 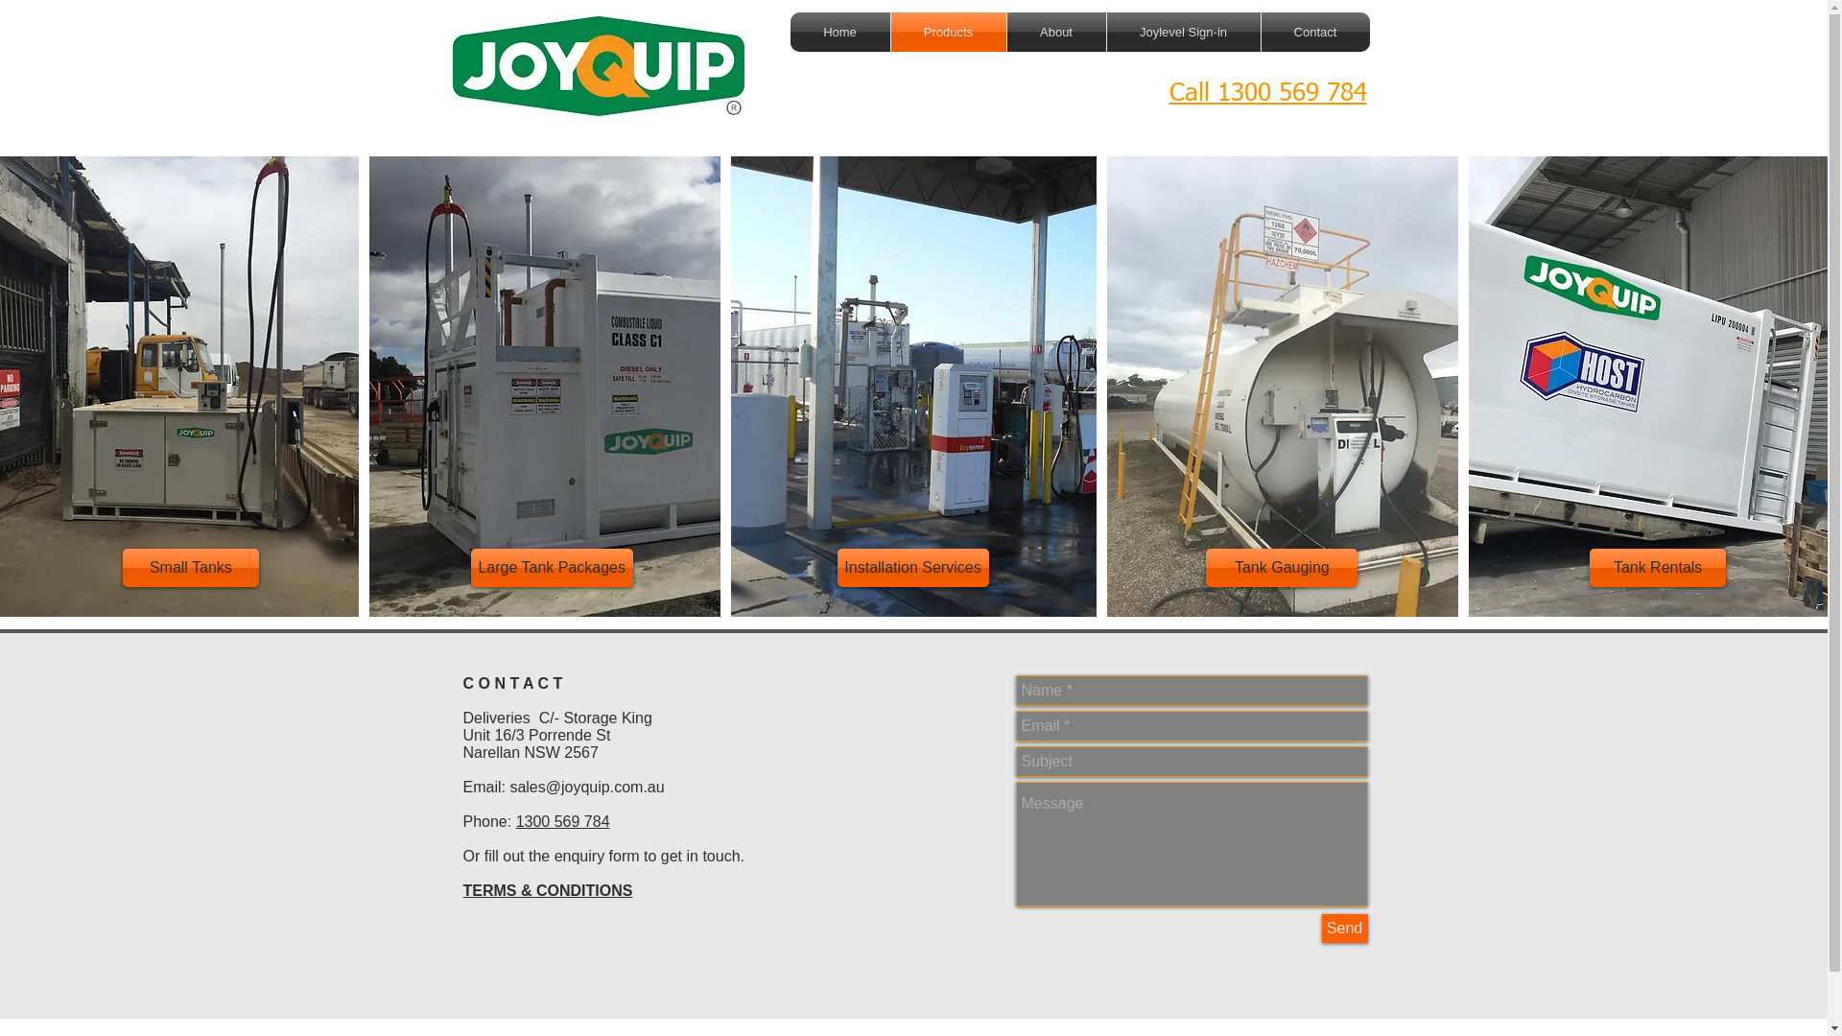 What do you see at coordinates (840, 33) in the screenshot?
I see `Home` at bounding box center [840, 33].